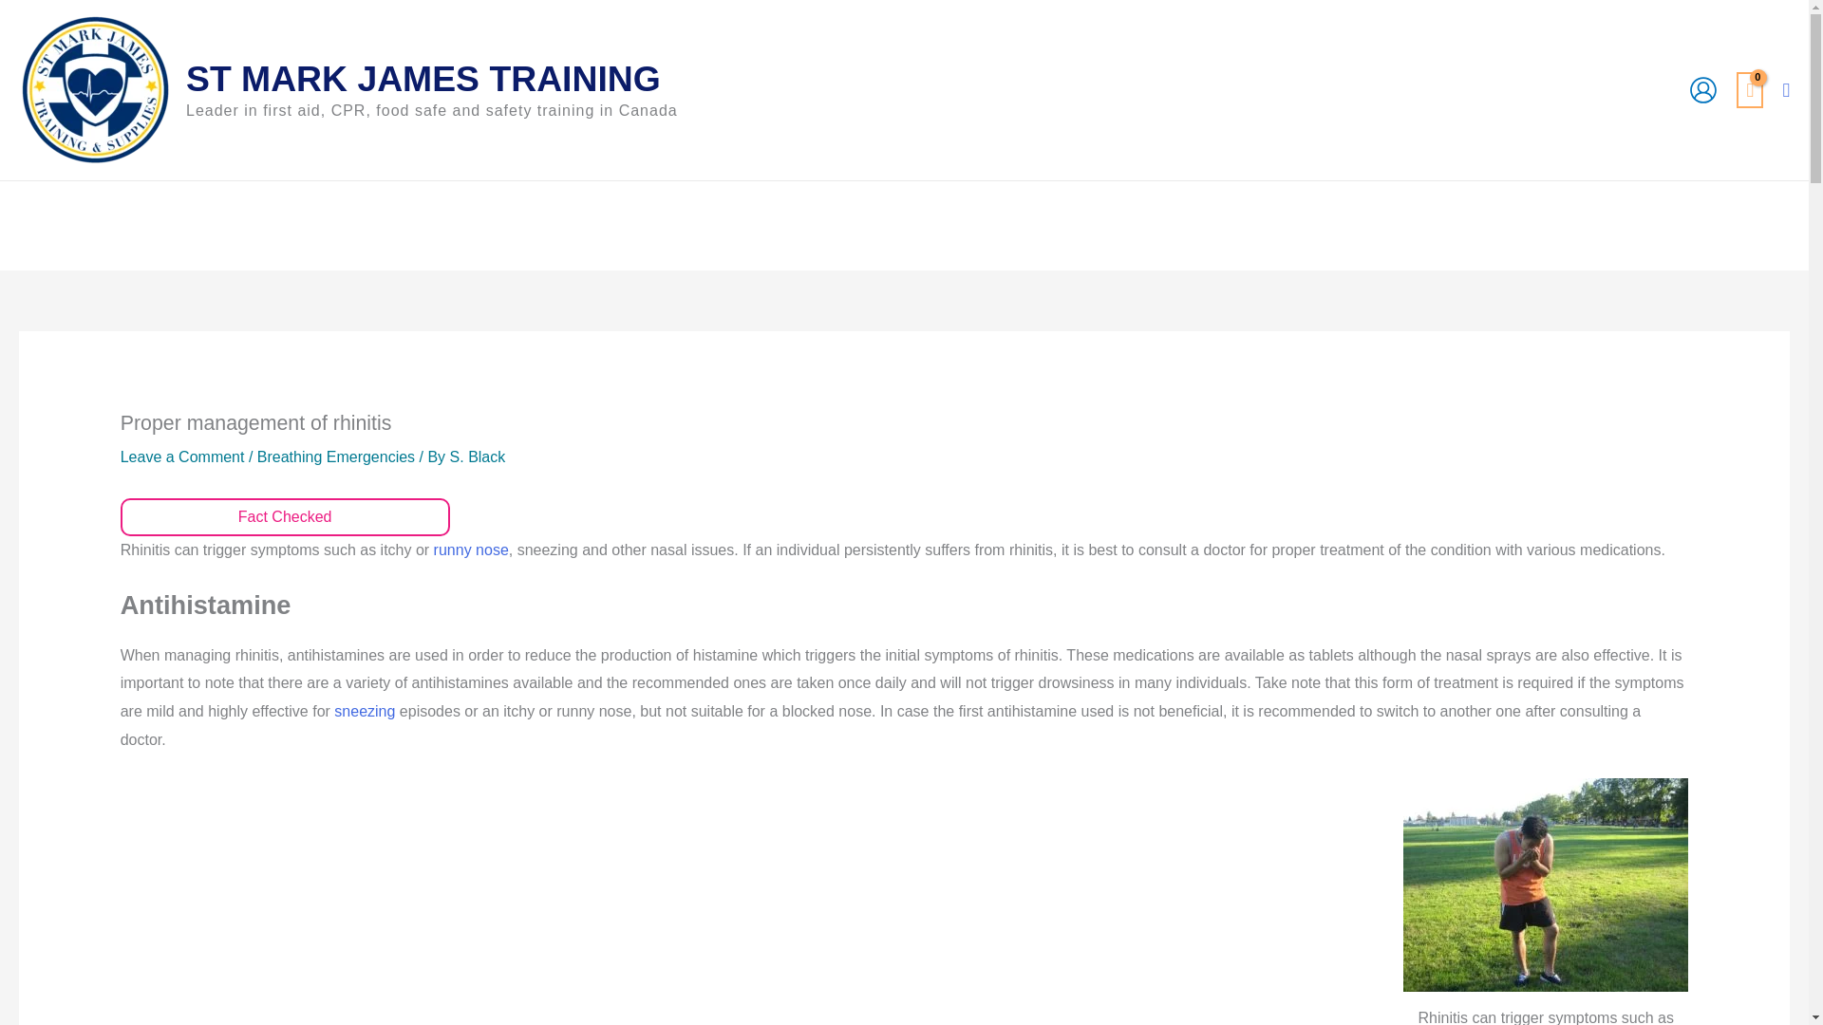 This screenshot has width=1823, height=1025. What do you see at coordinates (600, 226) in the screenshot?
I see `Courses` at bounding box center [600, 226].